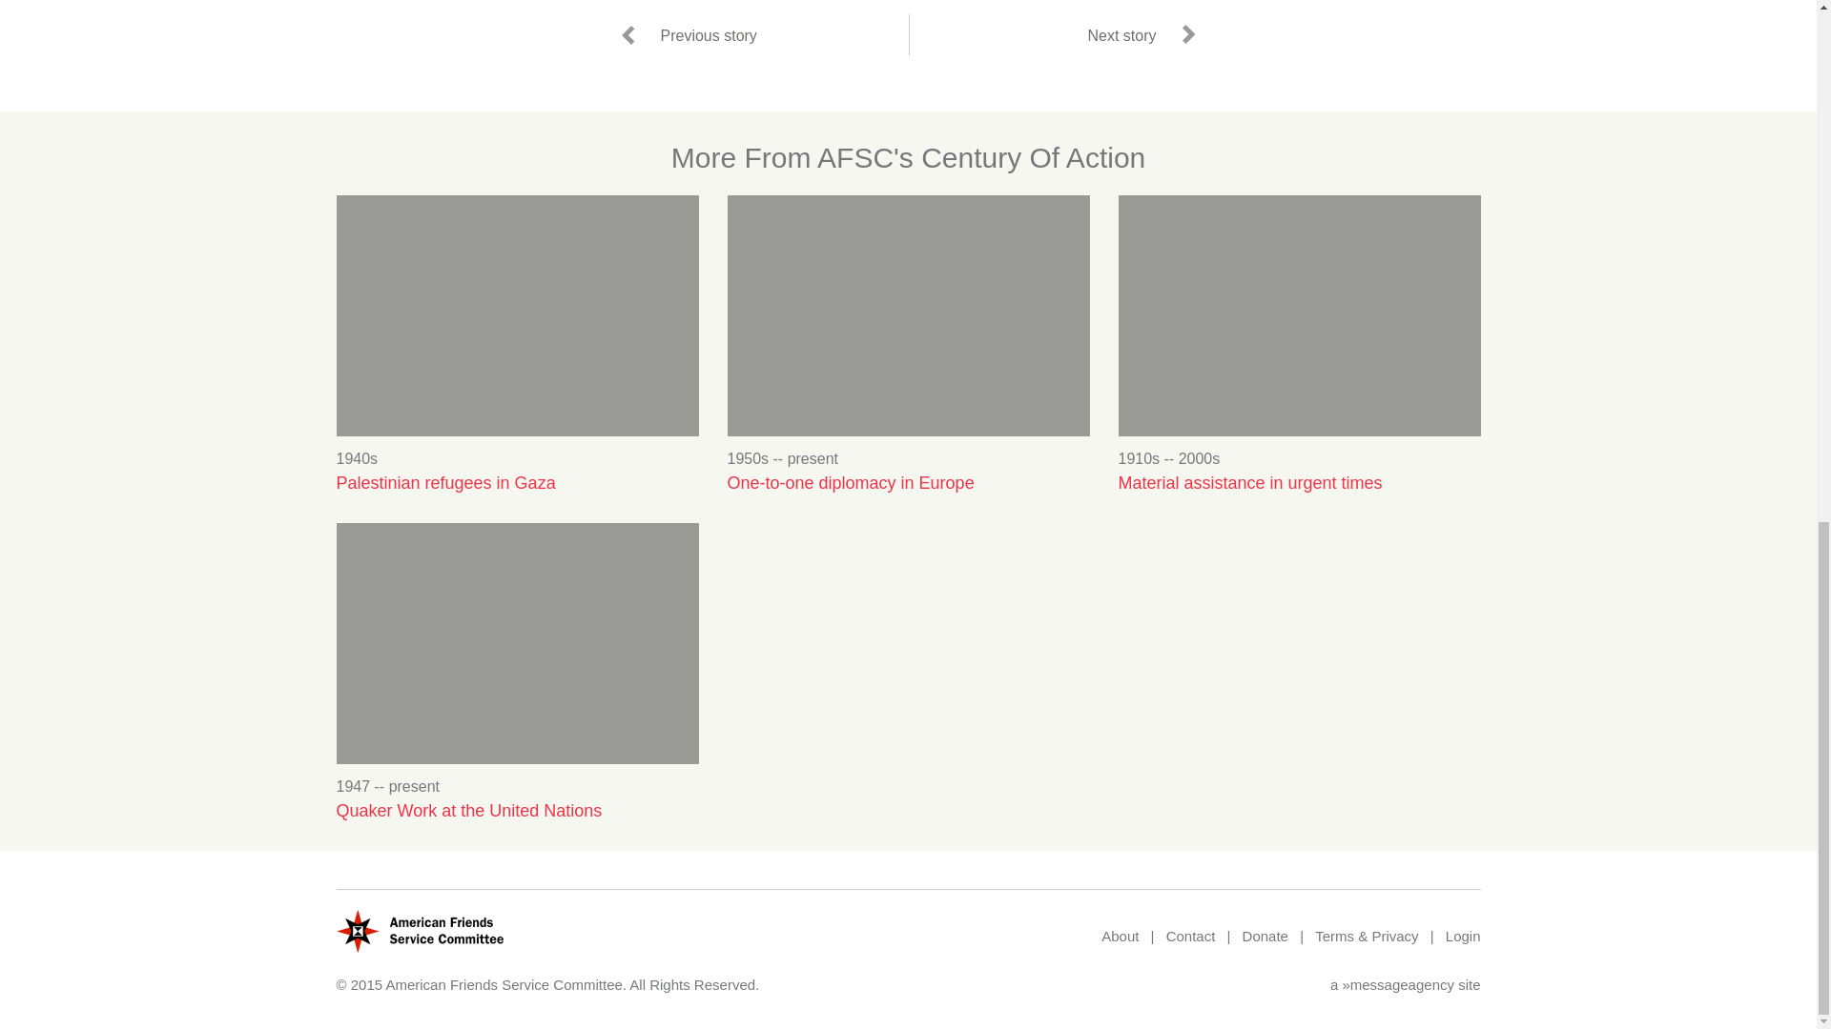 This screenshot has width=1831, height=1029. I want to click on Material assistance in urgent times, so click(1298, 483).